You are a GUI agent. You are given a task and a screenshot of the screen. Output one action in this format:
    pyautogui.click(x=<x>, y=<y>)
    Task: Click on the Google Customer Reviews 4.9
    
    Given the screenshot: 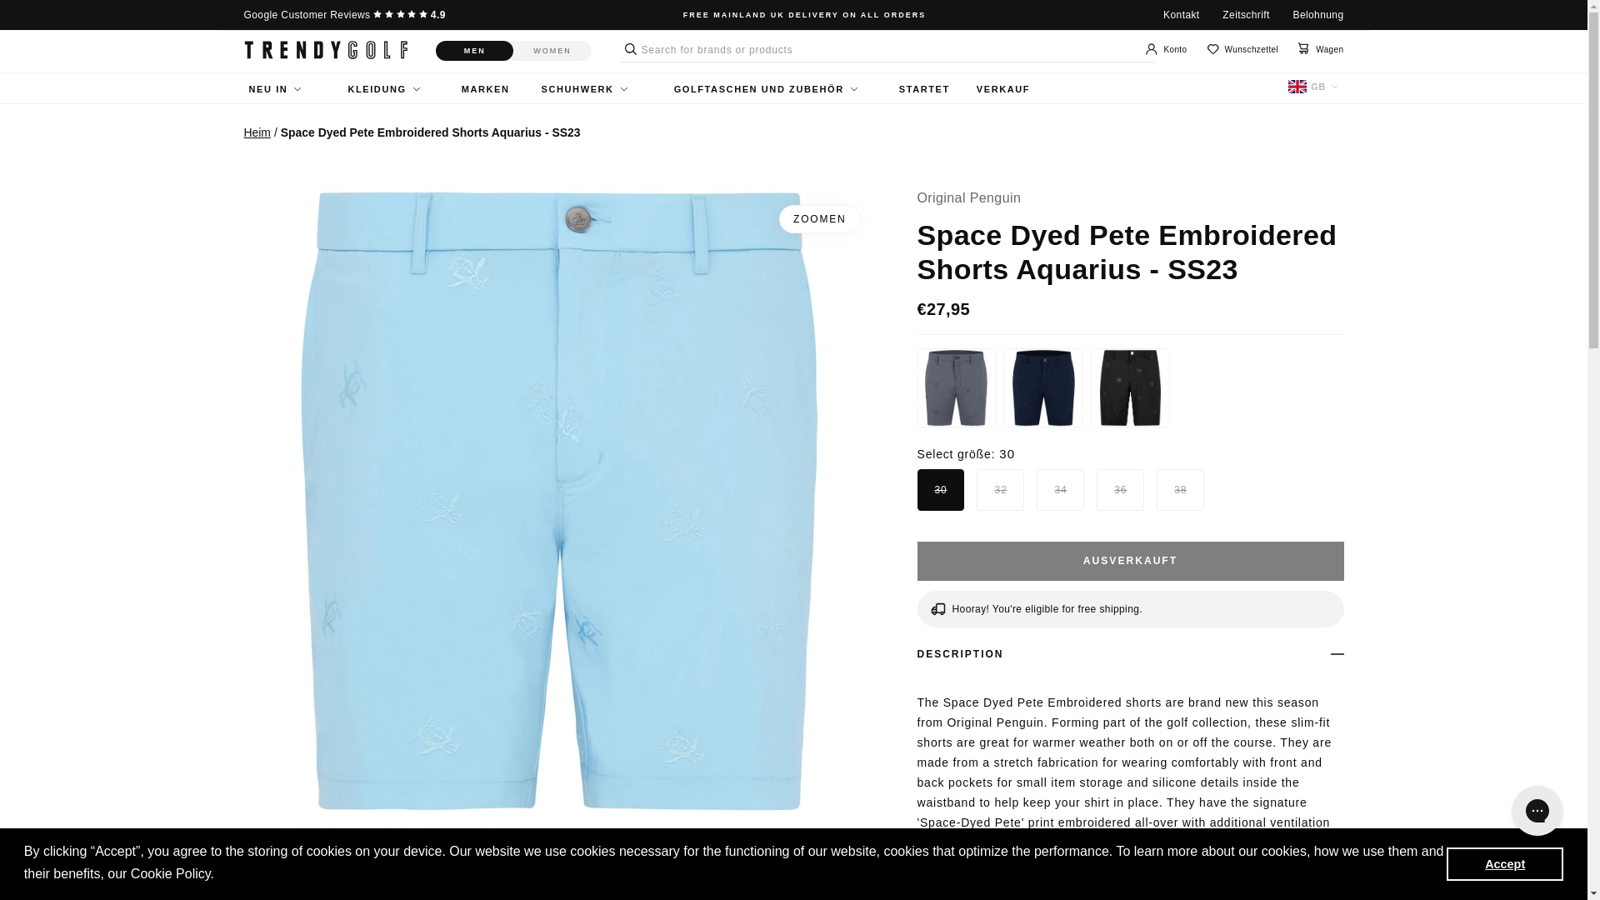 What is the action you would take?
    pyautogui.click(x=343, y=14)
    